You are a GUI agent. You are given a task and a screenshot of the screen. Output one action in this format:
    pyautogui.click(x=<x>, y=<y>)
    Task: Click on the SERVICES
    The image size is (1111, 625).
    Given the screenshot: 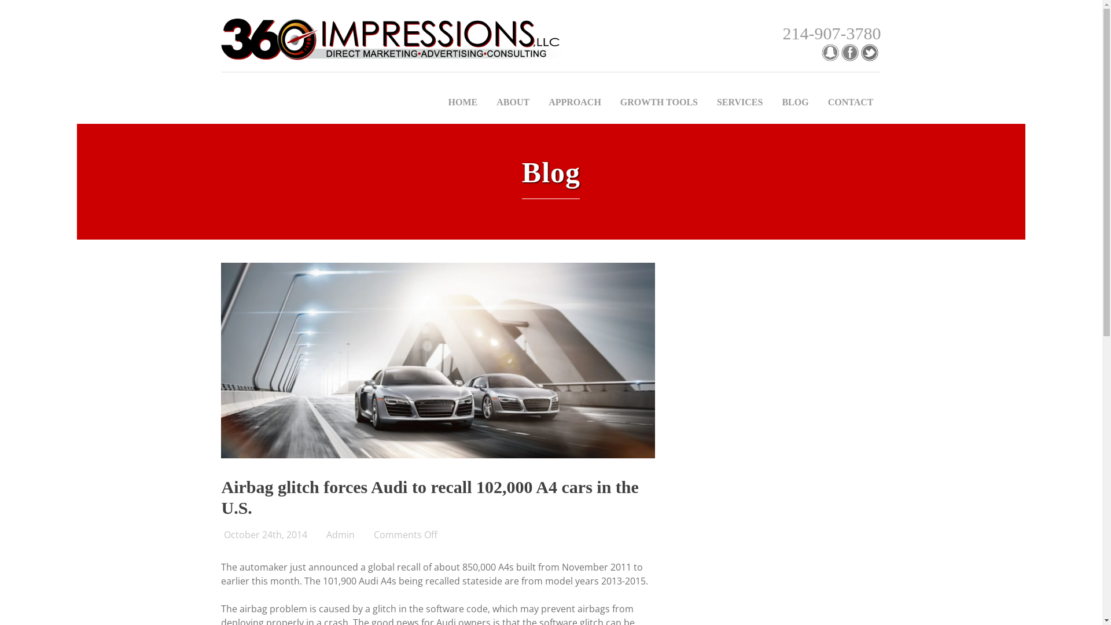 What is the action you would take?
    pyautogui.click(x=740, y=102)
    